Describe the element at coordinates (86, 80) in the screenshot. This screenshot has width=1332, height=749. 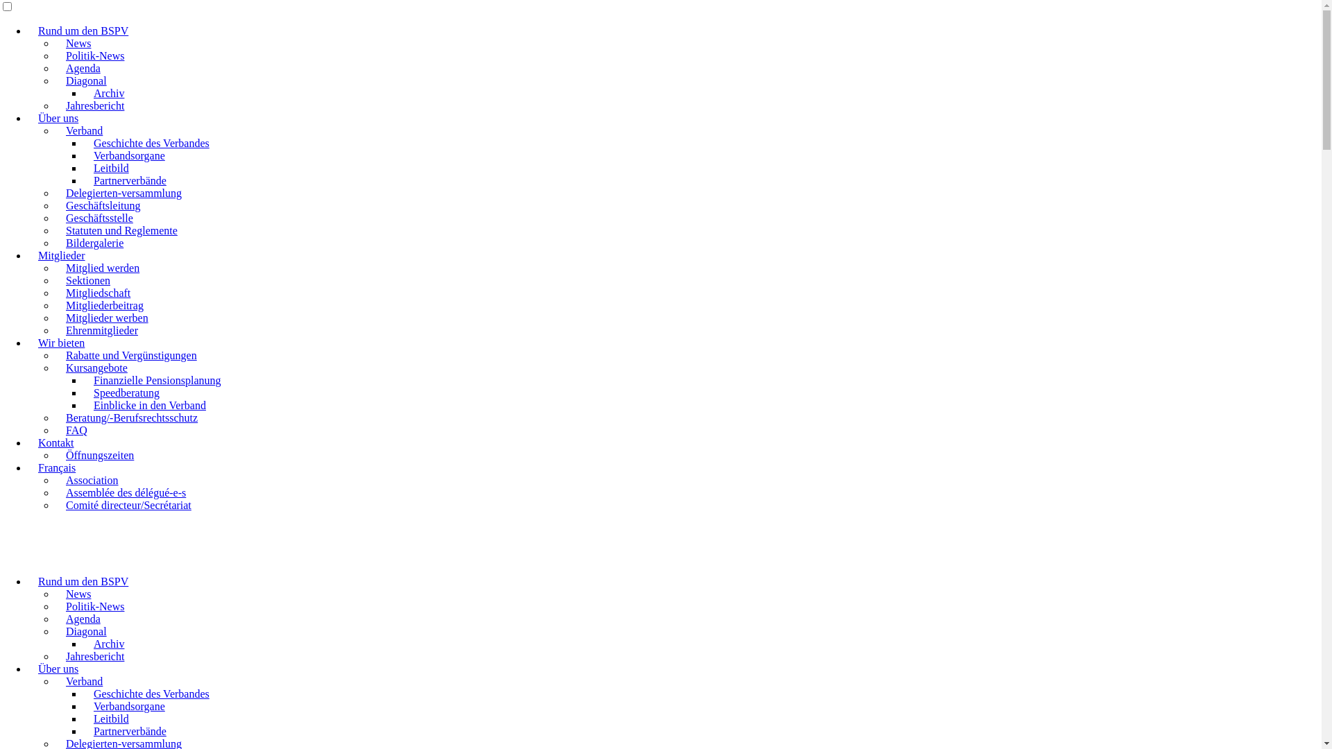
I see `Diagonal` at that location.